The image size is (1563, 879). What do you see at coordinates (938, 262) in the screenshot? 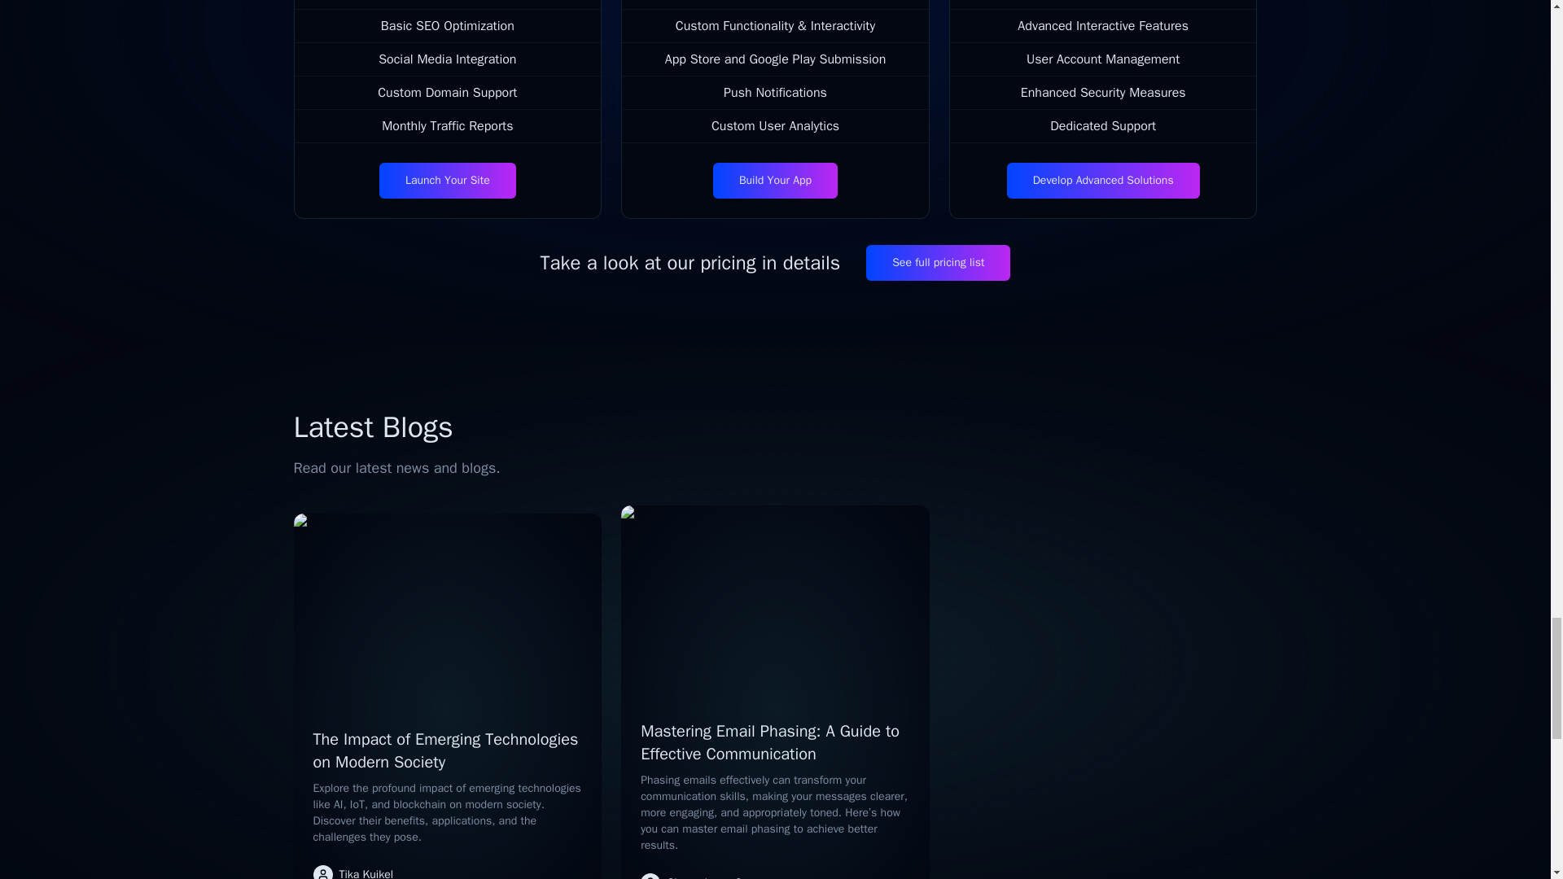
I see `See full pricing list` at bounding box center [938, 262].